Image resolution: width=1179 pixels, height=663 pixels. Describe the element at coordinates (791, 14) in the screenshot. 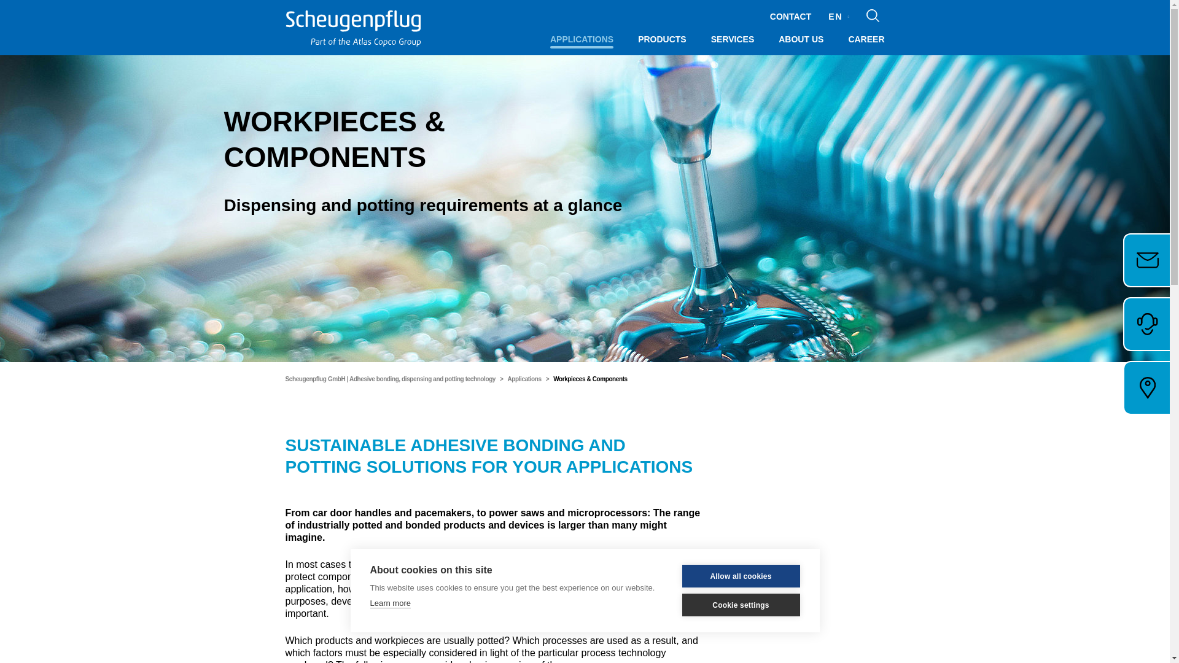

I see `CONTACT` at that location.